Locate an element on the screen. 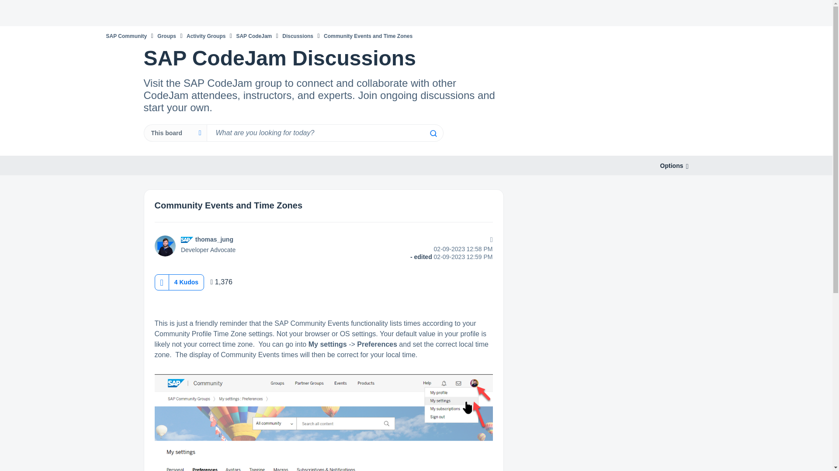 This screenshot has width=839, height=471. SAP Community is located at coordinates (126, 36).